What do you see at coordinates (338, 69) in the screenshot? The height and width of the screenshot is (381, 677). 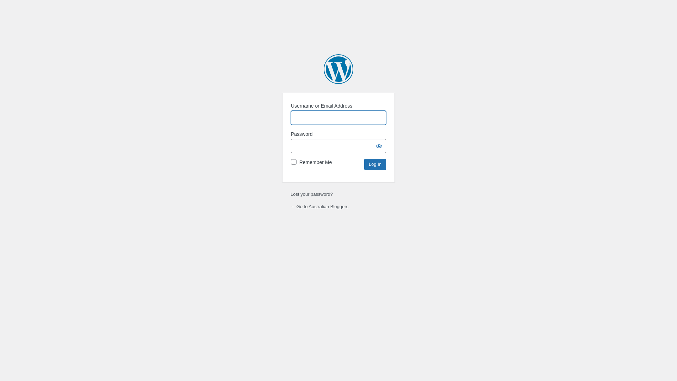 I see `Powered by WordPress` at bounding box center [338, 69].